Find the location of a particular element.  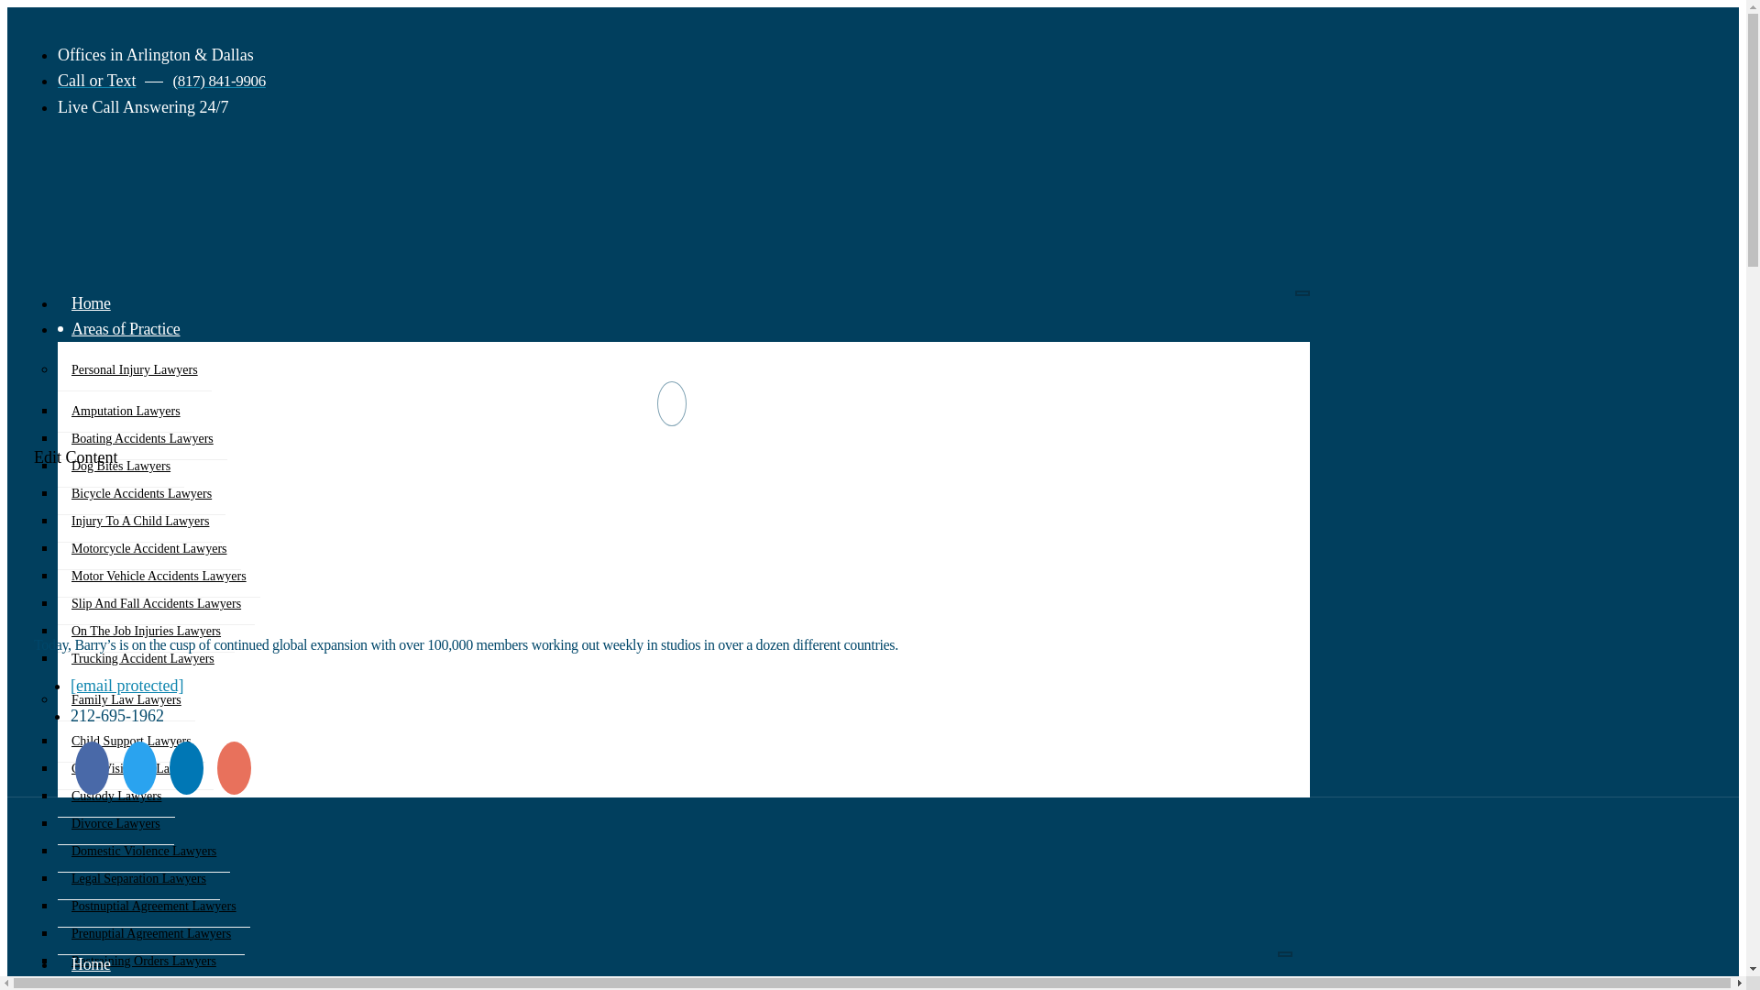

Slip And Fall Accidents Lawyers is located at coordinates (156, 603).